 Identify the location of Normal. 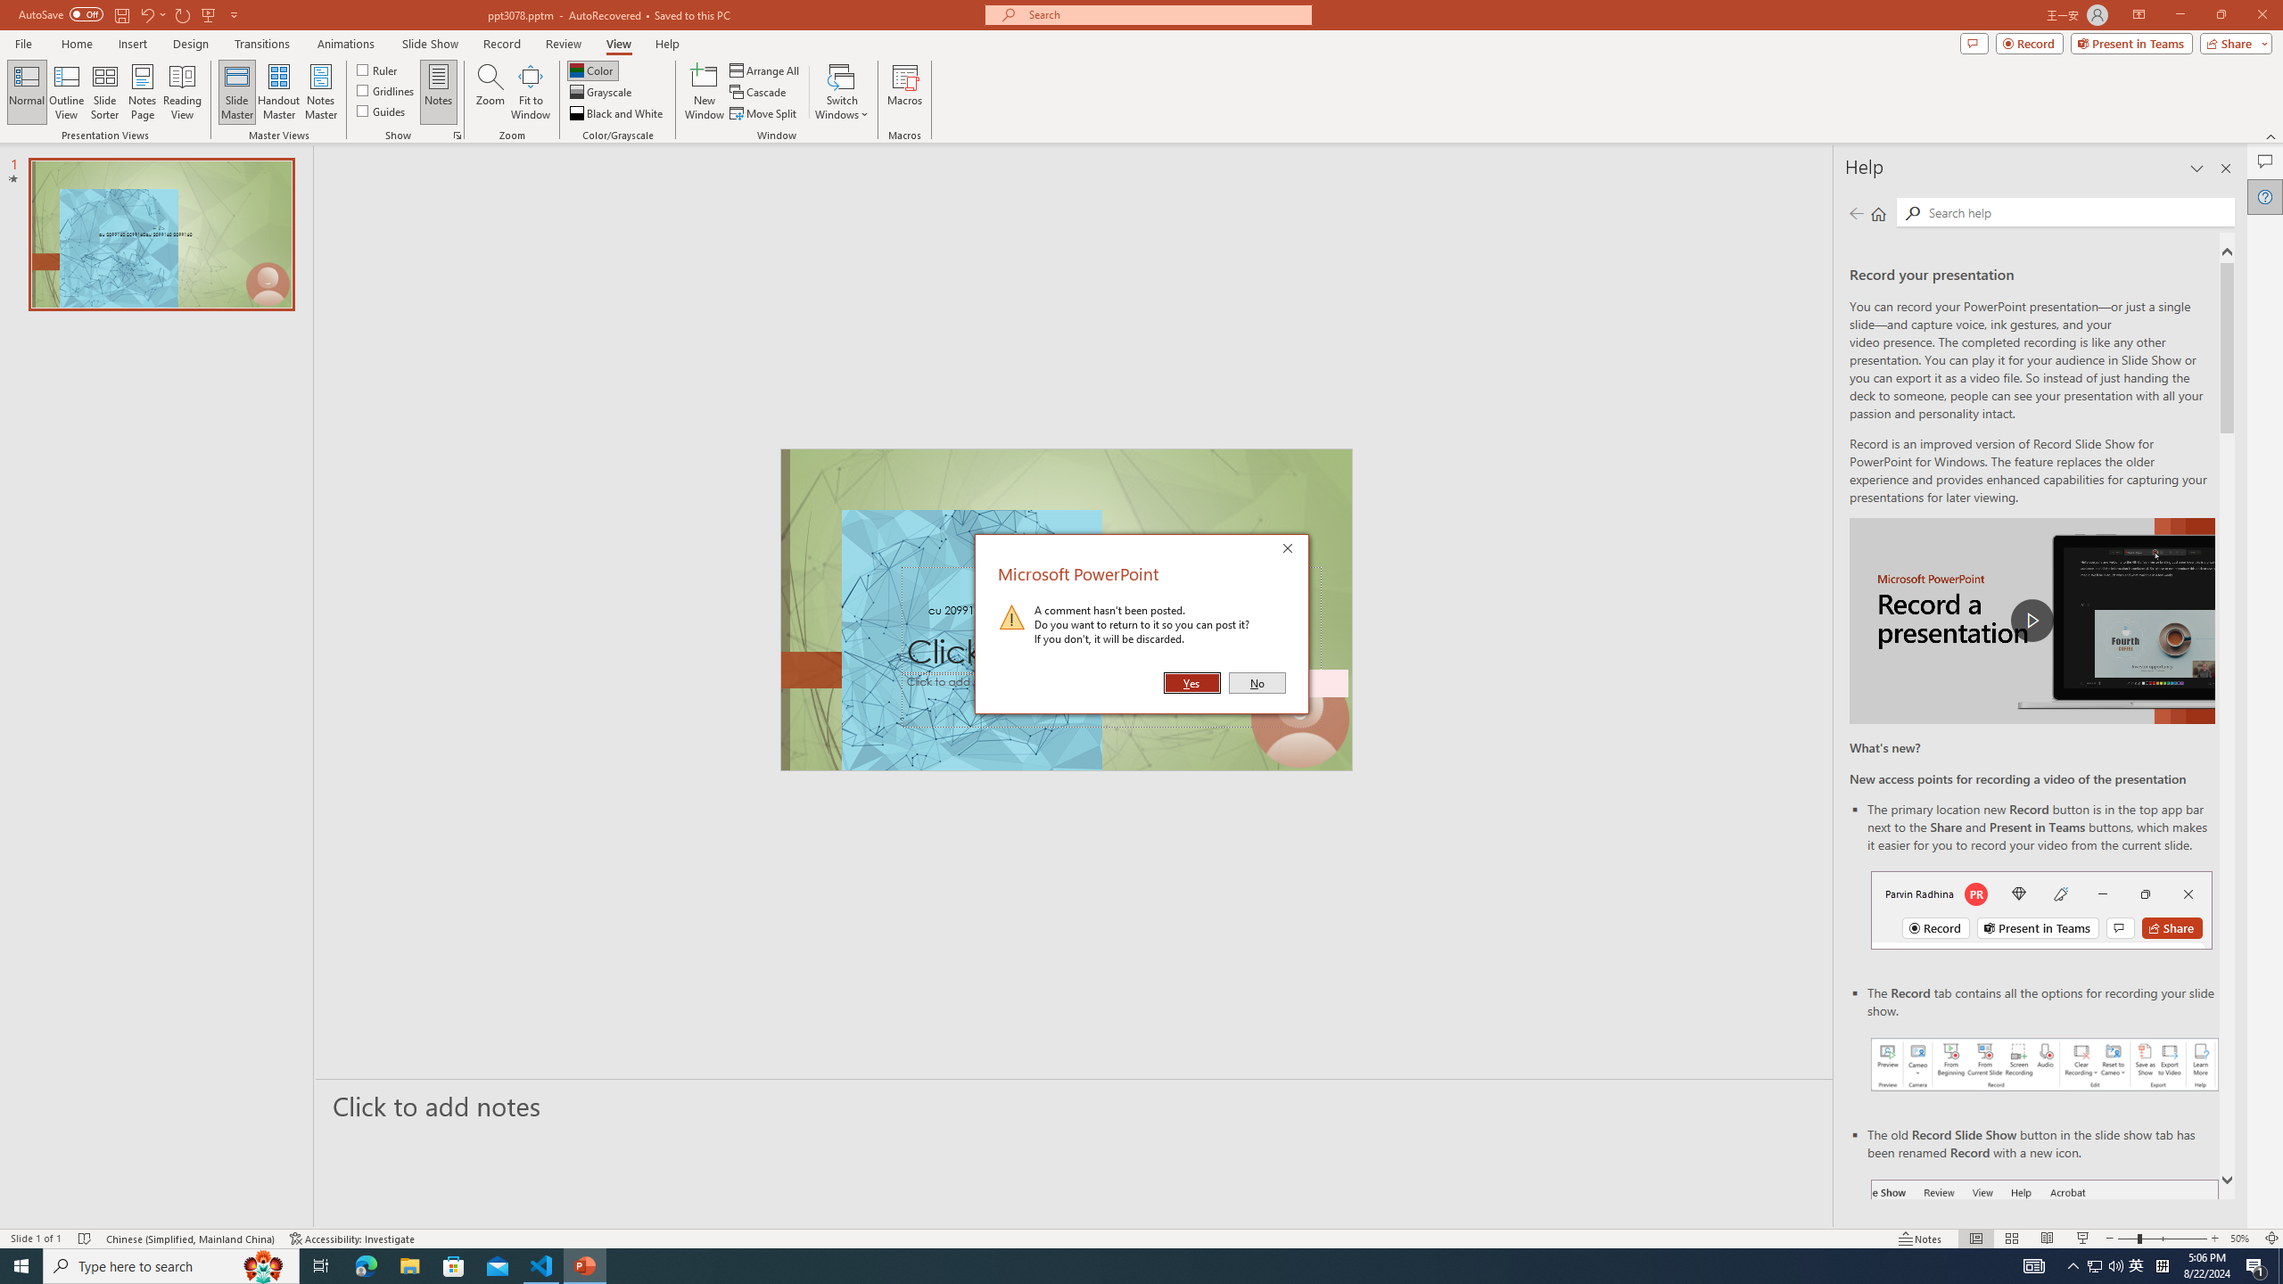
(1975, 1239).